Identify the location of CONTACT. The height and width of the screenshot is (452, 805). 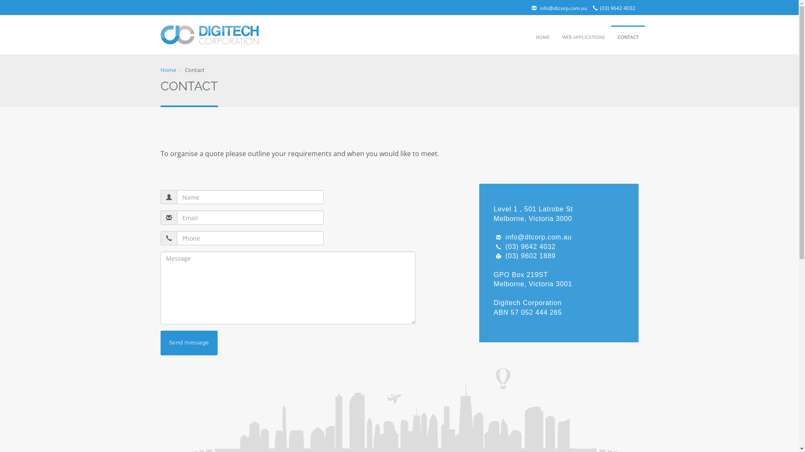
(628, 37).